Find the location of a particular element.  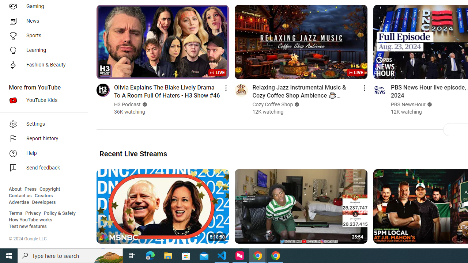

H3 Podcast is located at coordinates (128, 104).